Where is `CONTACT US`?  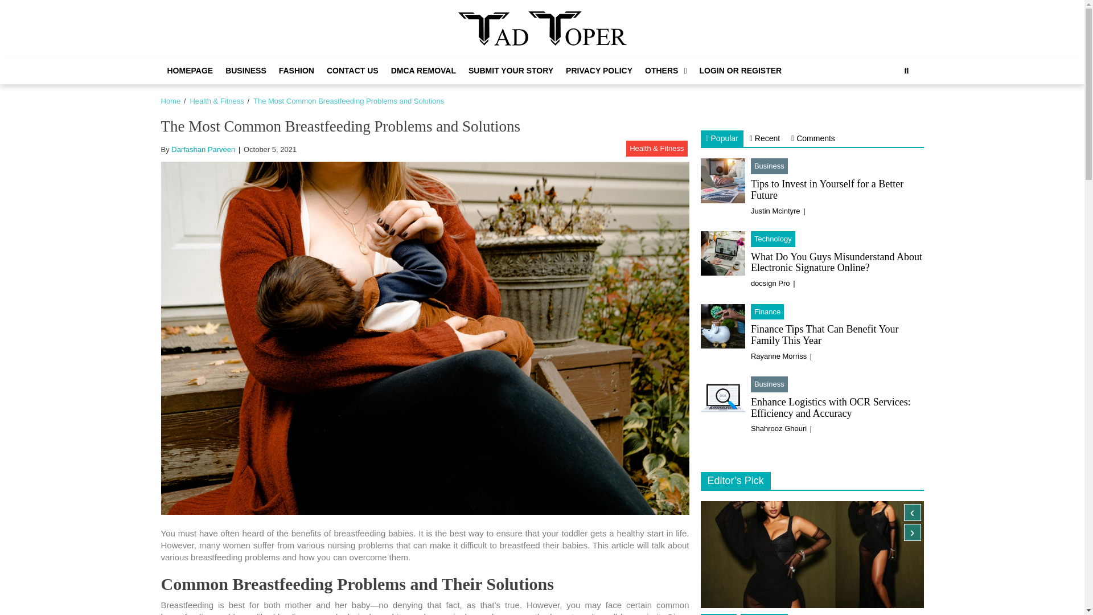
CONTACT US is located at coordinates (352, 71).